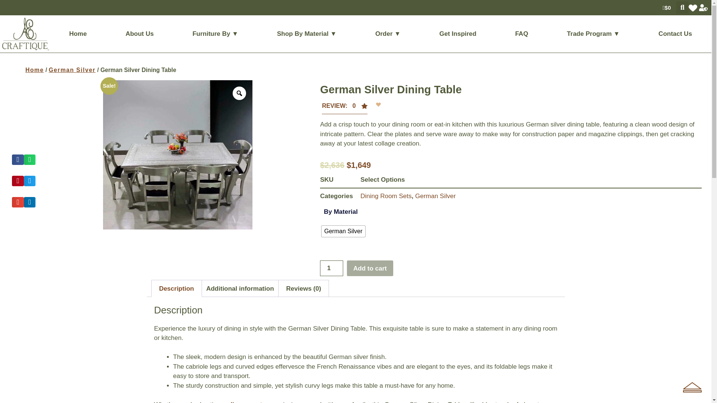 The image size is (717, 403). I want to click on About Us, so click(139, 34).